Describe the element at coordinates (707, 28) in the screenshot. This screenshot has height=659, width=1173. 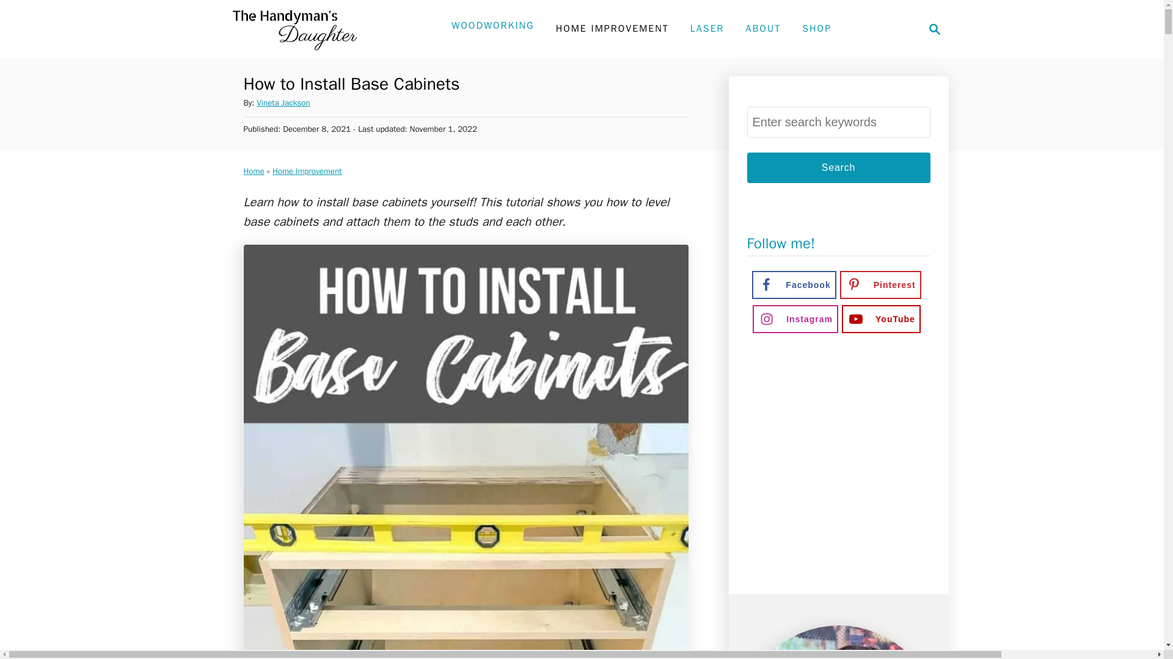
I see `Search` at that location.